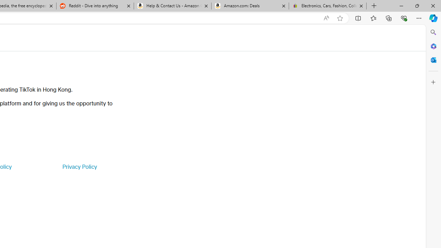 This screenshot has width=441, height=248. I want to click on Amazon.com: Deals, so click(250, 6).